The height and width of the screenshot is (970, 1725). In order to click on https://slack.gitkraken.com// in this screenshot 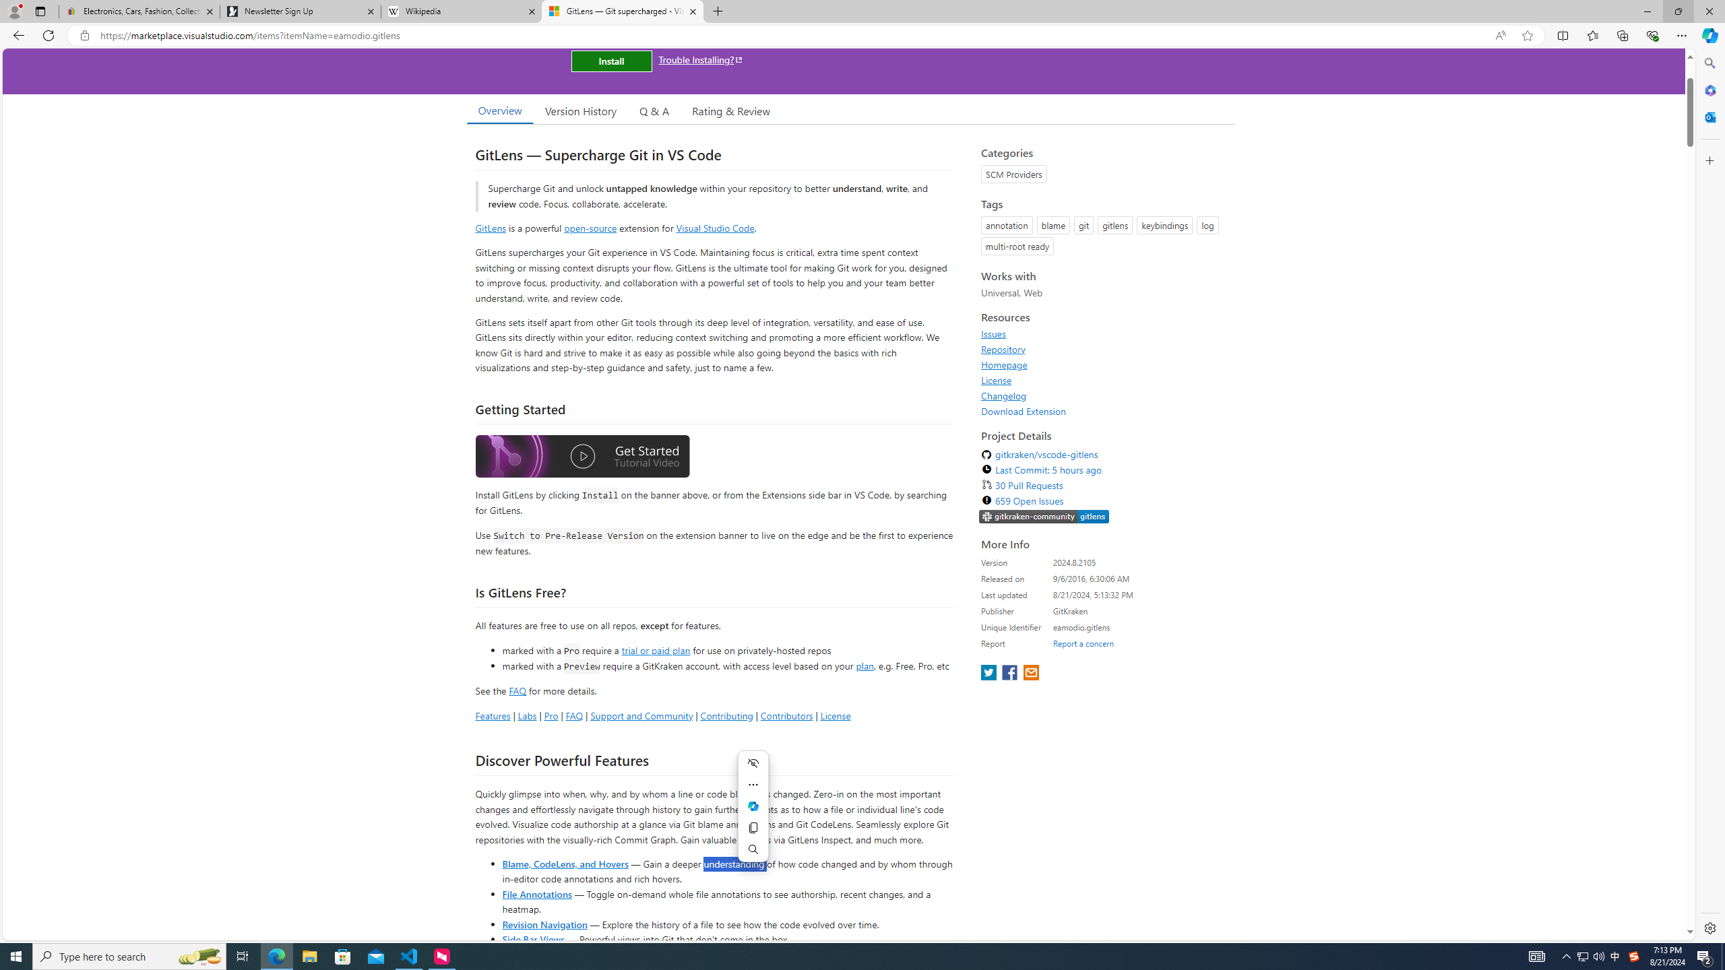, I will do `click(1044, 517)`.